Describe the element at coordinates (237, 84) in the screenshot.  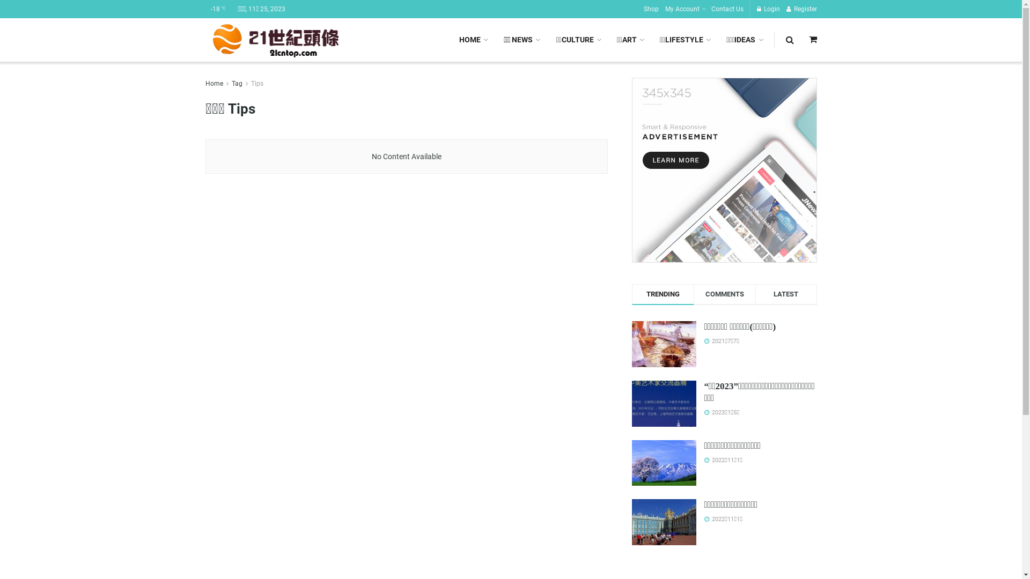
I see `Tag` at that location.